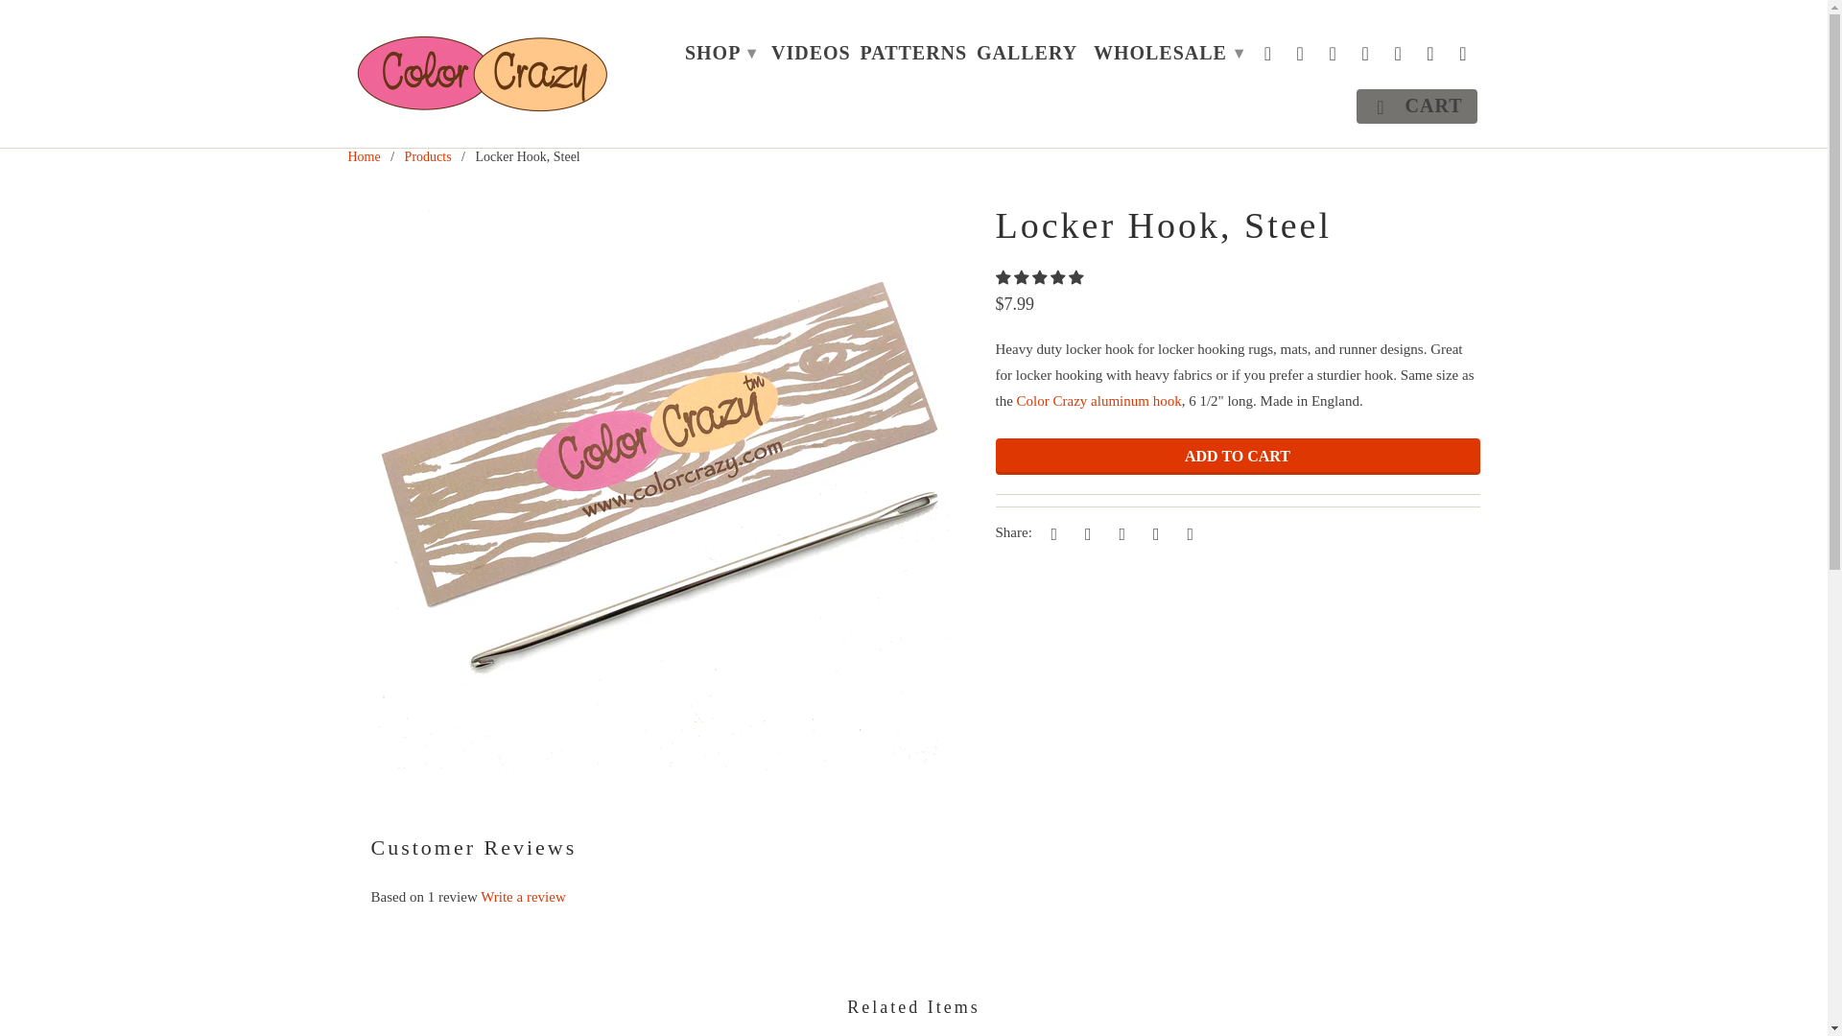 This screenshot has width=1842, height=1036. Describe the element at coordinates (363, 155) in the screenshot. I see `Color Crazy` at that location.